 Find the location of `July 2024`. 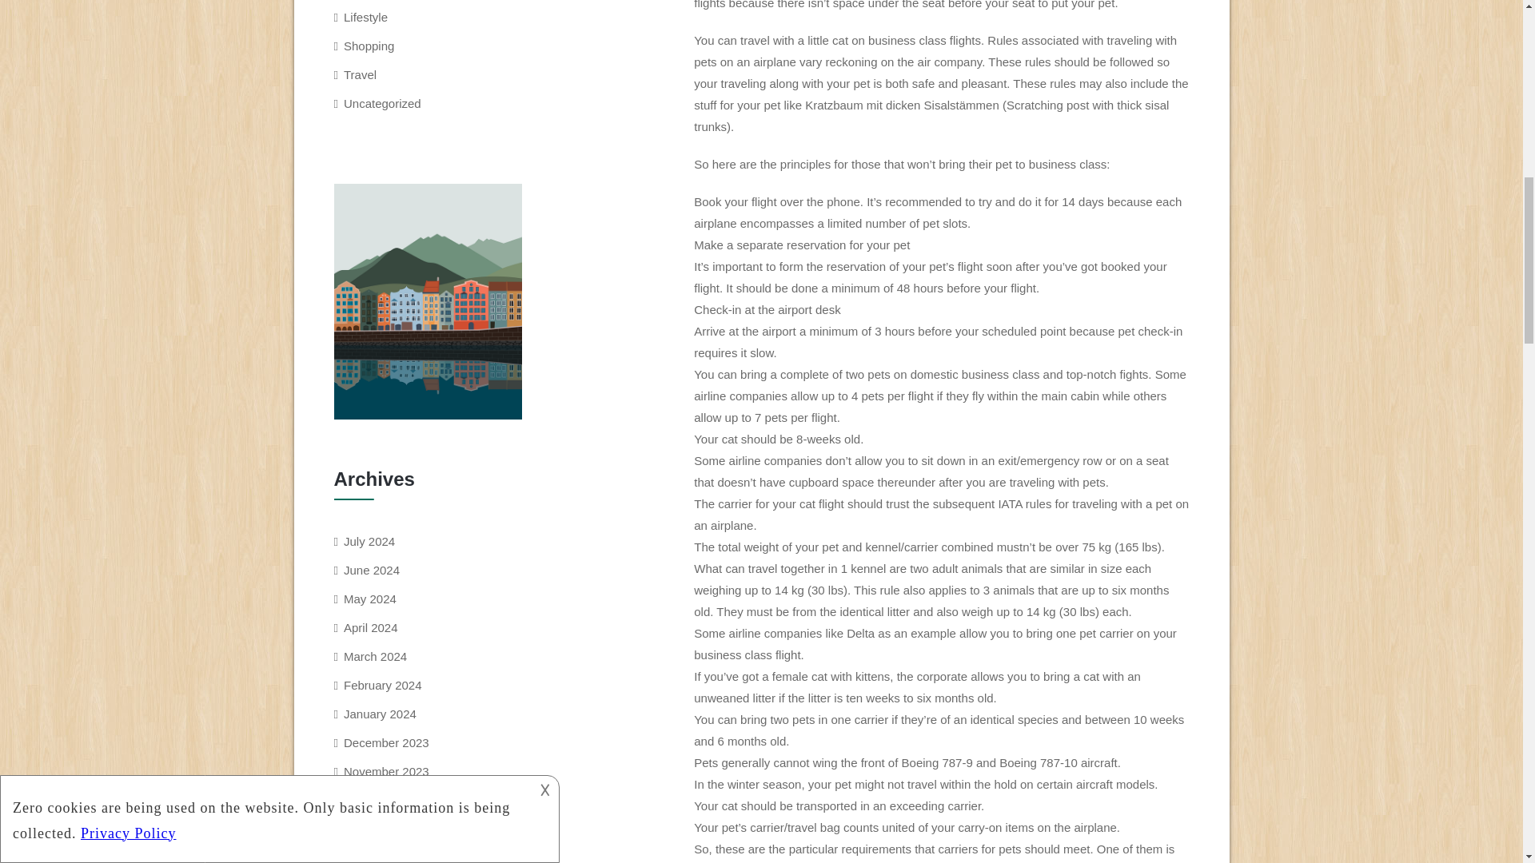

July 2024 is located at coordinates (369, 540).